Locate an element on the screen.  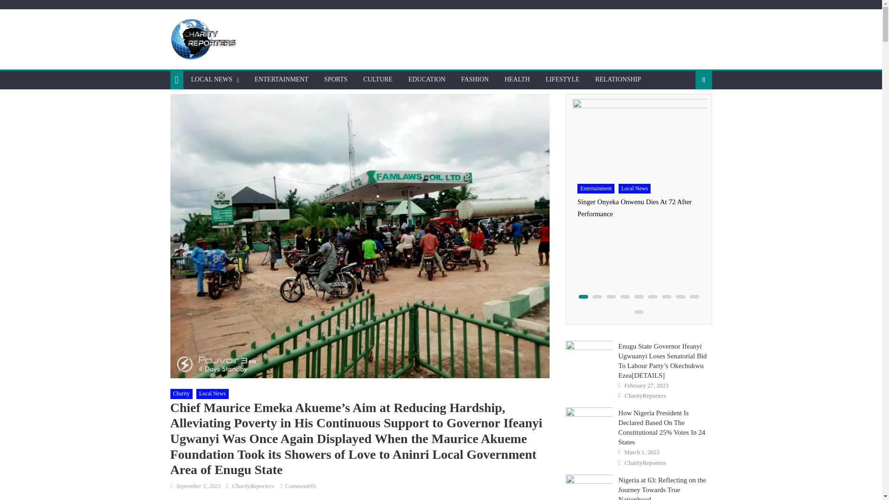
LOCAL NEWS is located at coordinates (211, 80).